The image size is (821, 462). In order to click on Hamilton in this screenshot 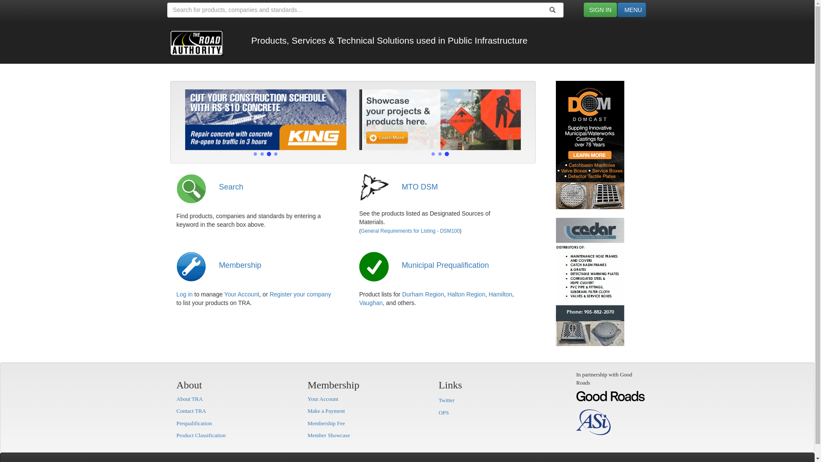, I will do `click(500, 294)`.